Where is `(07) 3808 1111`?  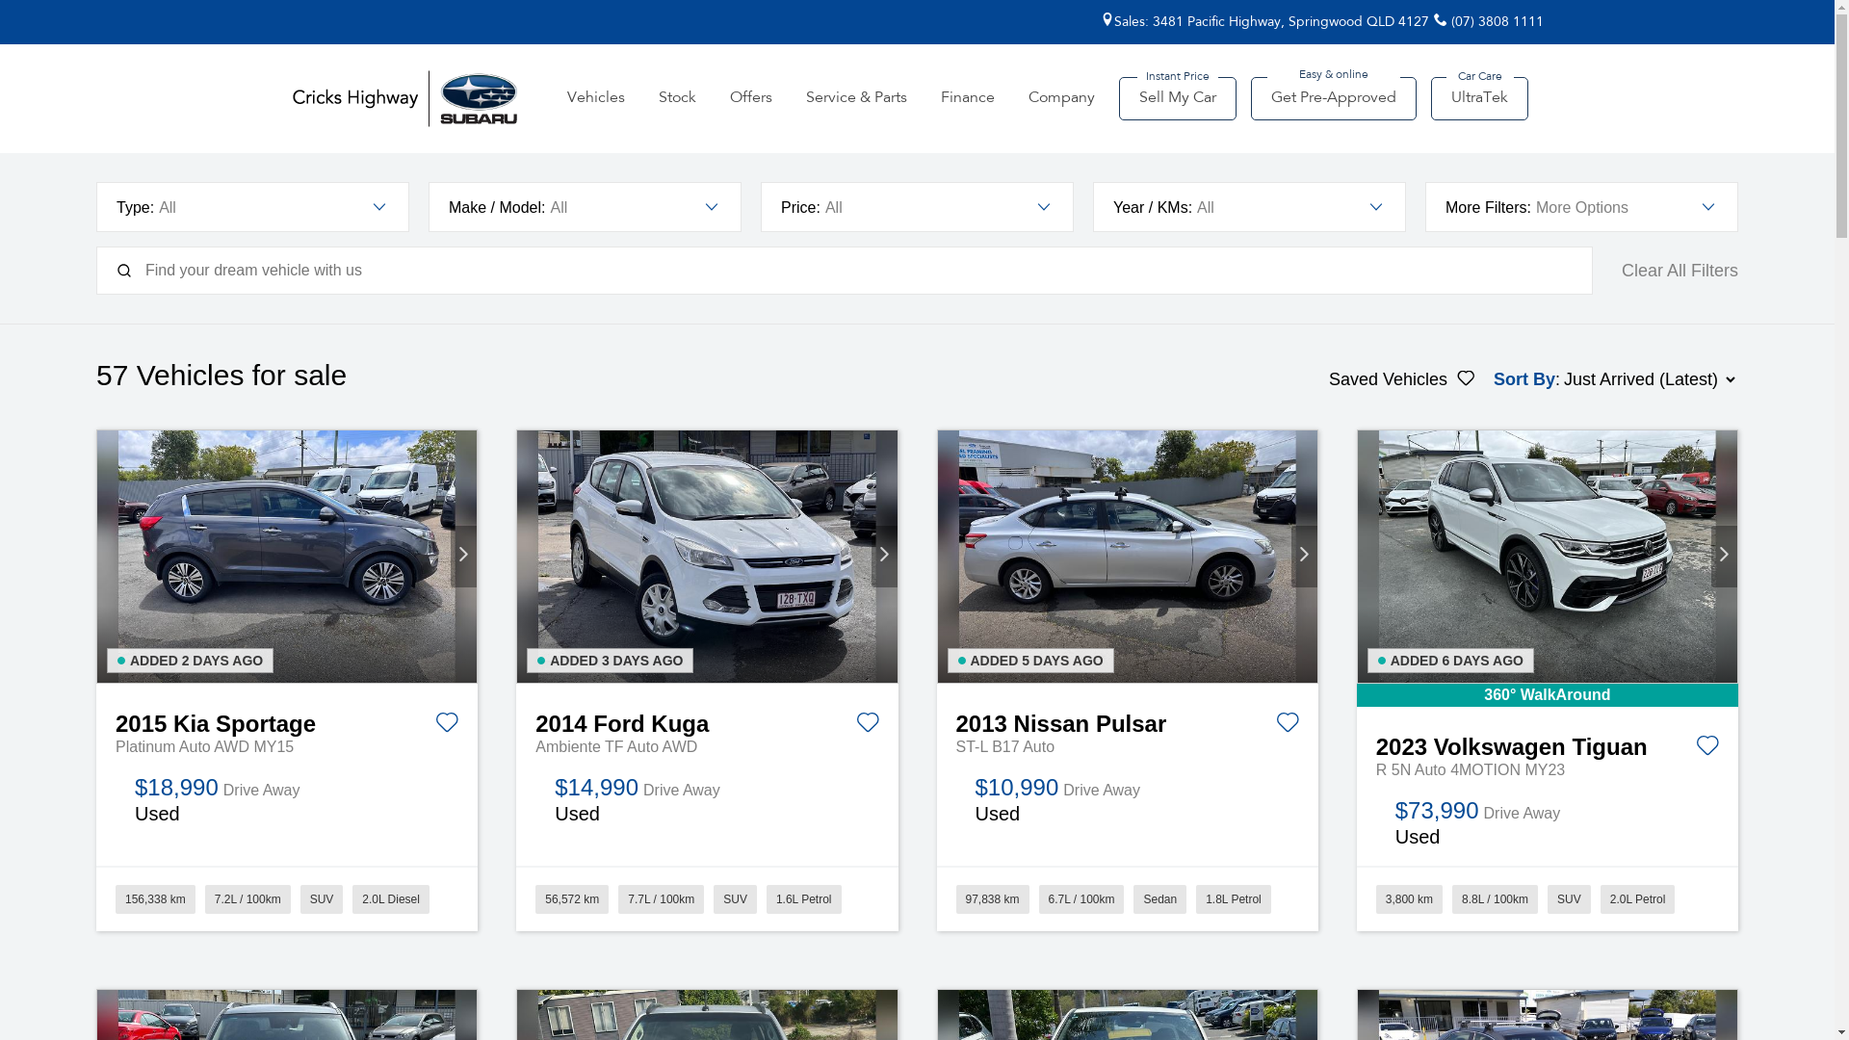 (07) 3808 1111 is located at coordinates (1488, 22).